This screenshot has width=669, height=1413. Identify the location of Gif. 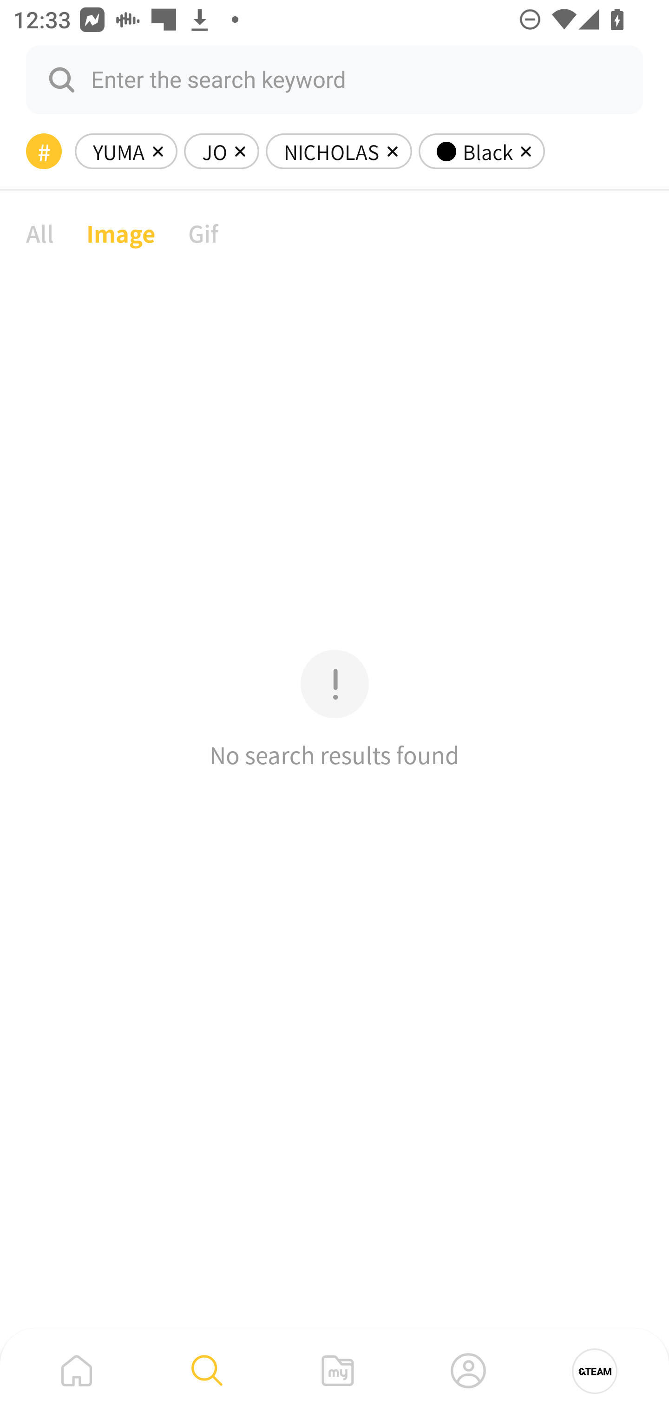
(203, 232).